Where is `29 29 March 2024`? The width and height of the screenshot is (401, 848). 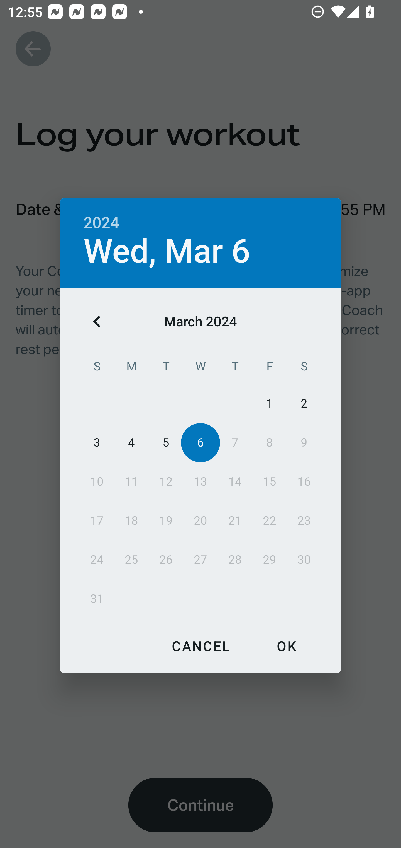
29 29 March 2024 is located at coordinates (269, 560).